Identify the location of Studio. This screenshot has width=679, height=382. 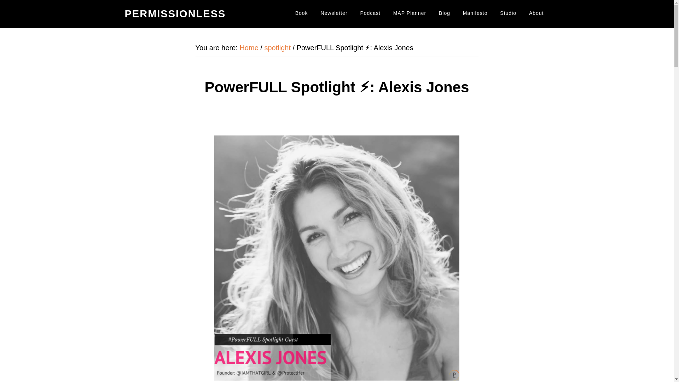
(508, 13).